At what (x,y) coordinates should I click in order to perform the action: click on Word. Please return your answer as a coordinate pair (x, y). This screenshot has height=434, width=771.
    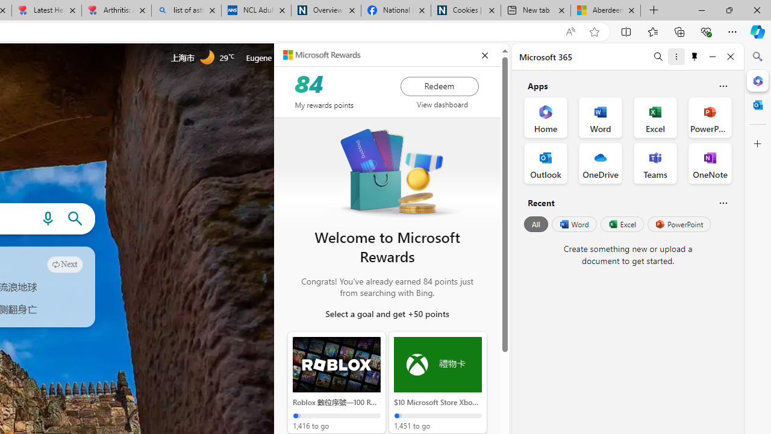
    Looking at the image, I should click on (573, 224).